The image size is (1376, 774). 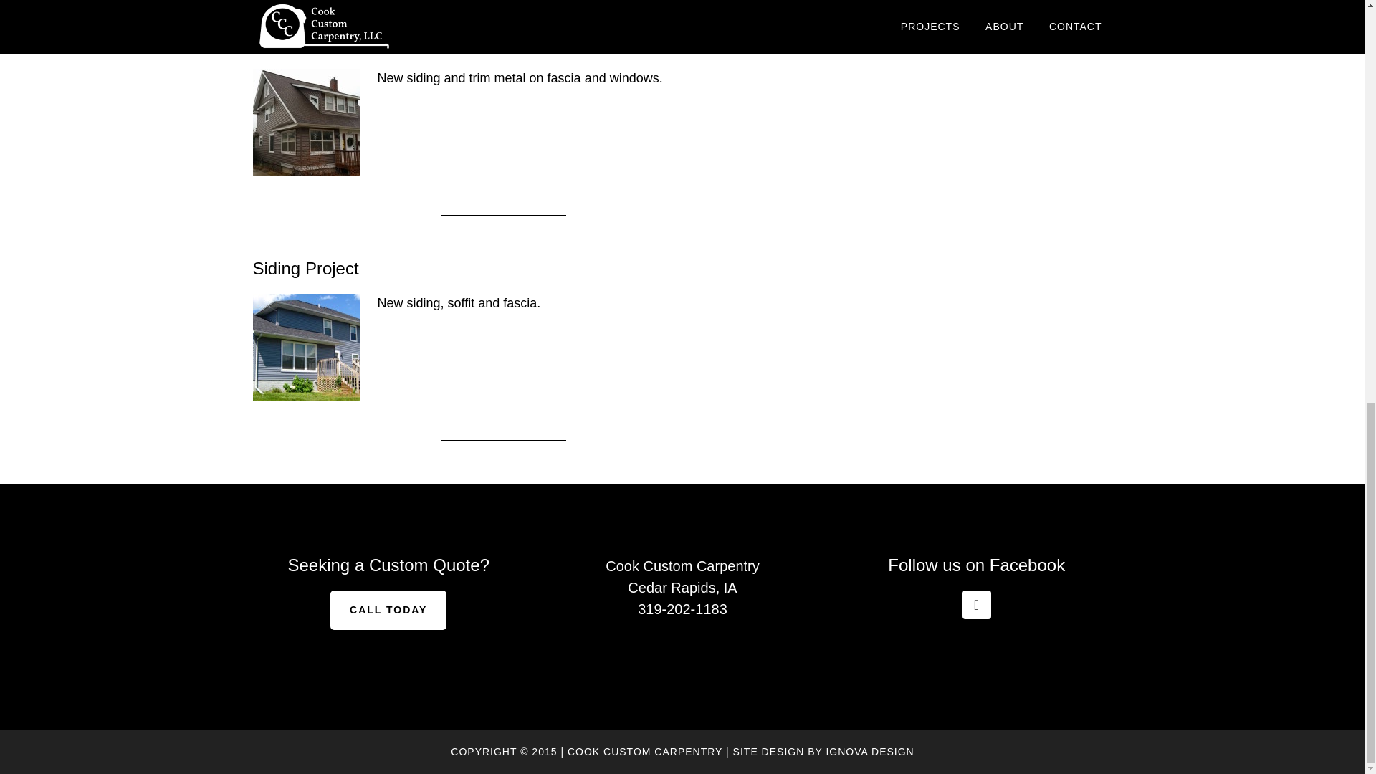 What do you see at coordinates (682, 609) in the screenshot?
I see `319-202-1183` at bounding box center [682, 609].